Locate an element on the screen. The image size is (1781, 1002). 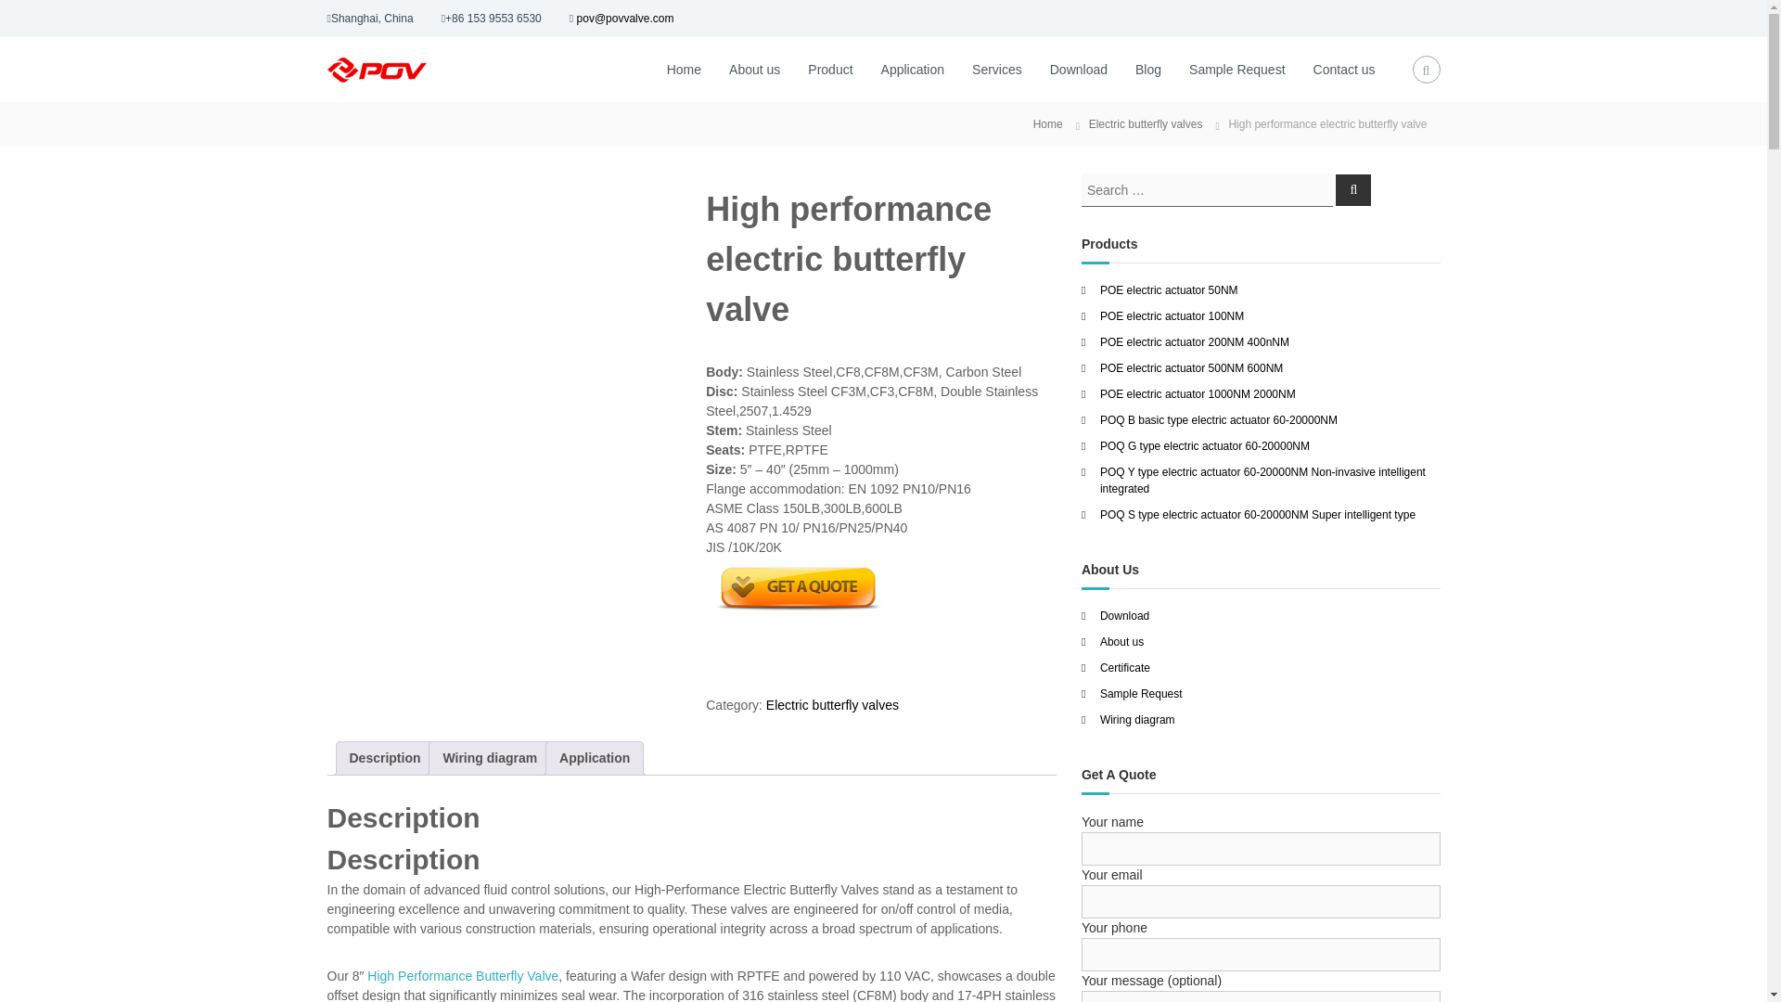
Download is located at coordinates (1079, 69).